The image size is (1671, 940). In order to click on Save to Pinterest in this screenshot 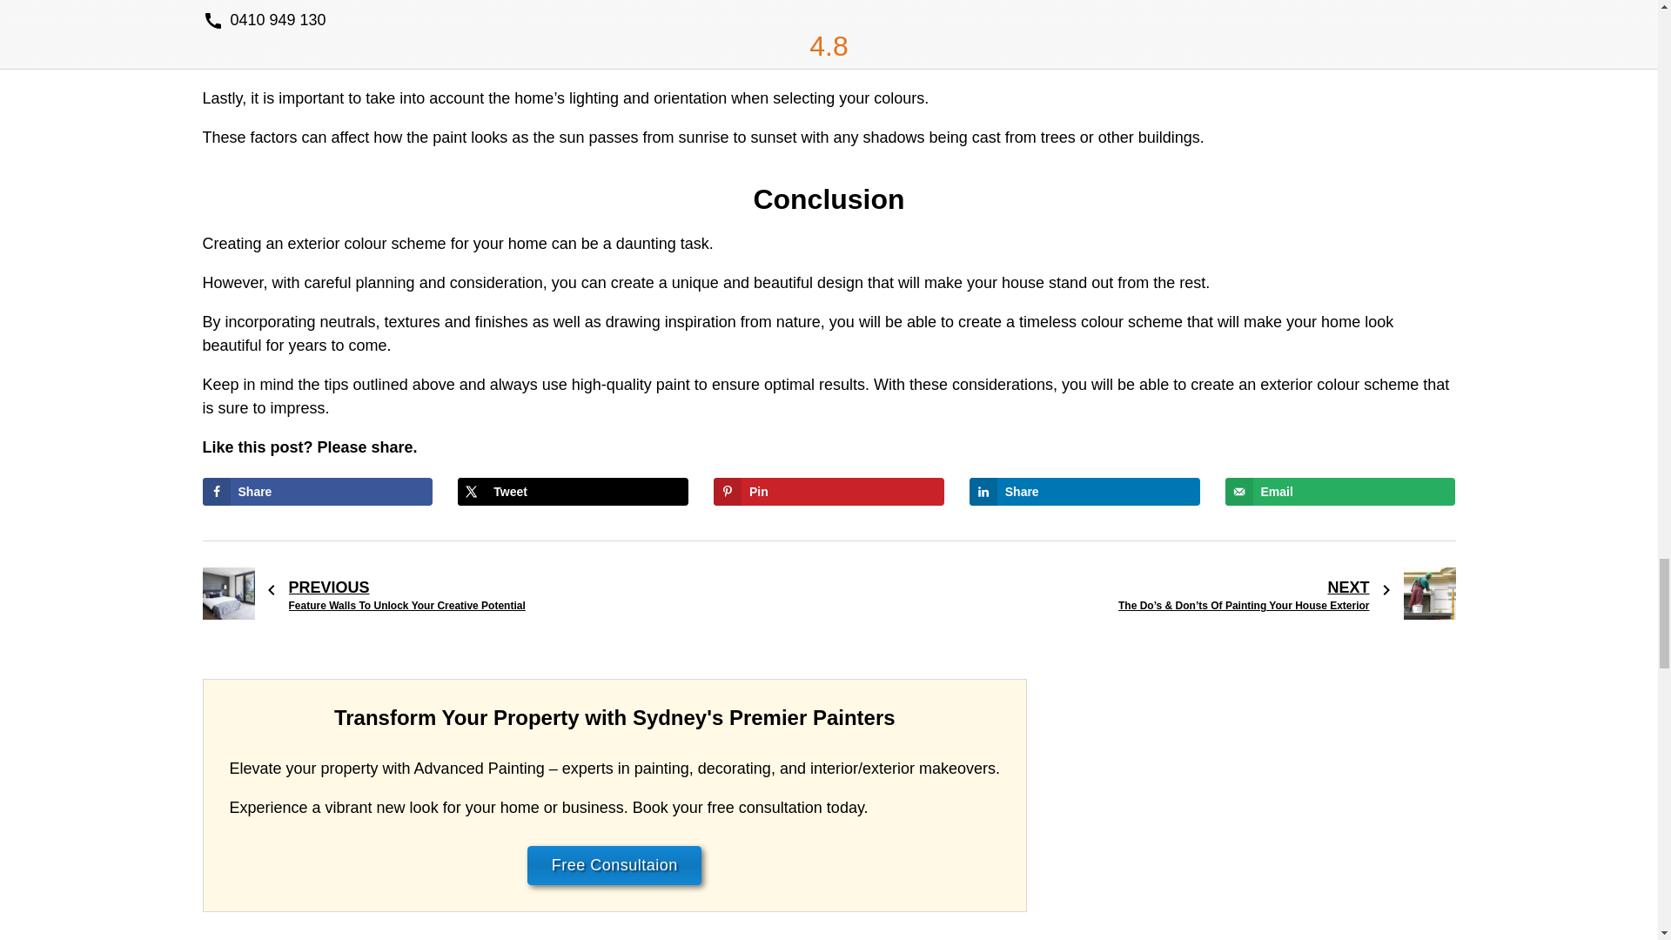, I will do `click(829, 491)`.